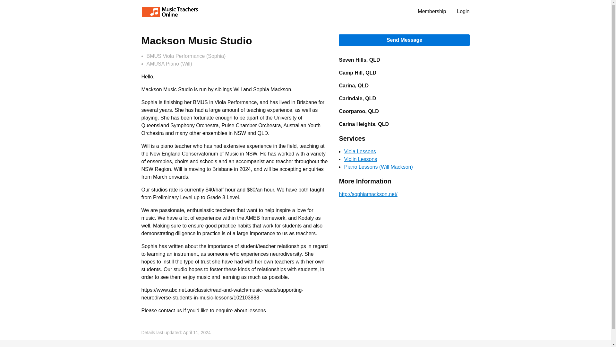 The width and height of the screenshot is (616, 347). What do you see at coordinates (432, 12) in the screenshot?
I see `Membership` at bounding box center [432, 12].